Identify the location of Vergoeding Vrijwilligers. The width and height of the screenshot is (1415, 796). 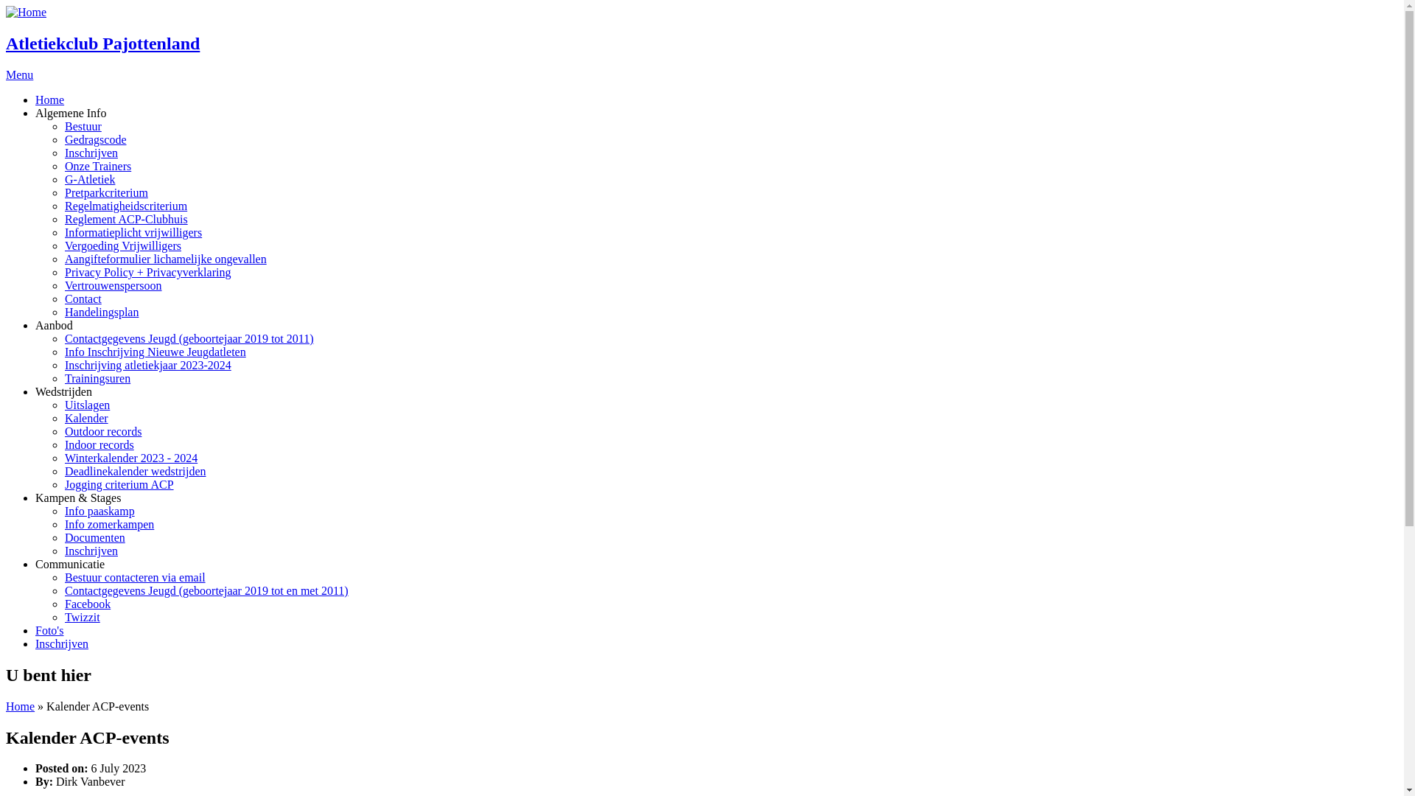
(122, 246).